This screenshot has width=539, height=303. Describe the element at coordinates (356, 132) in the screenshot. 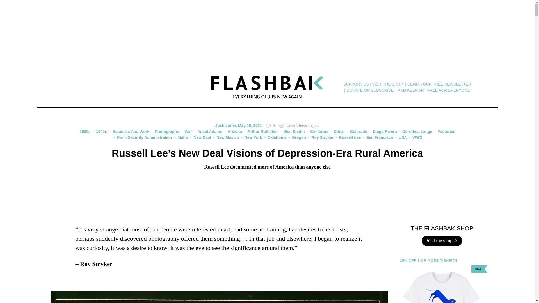

I see `Colorado` at that location.